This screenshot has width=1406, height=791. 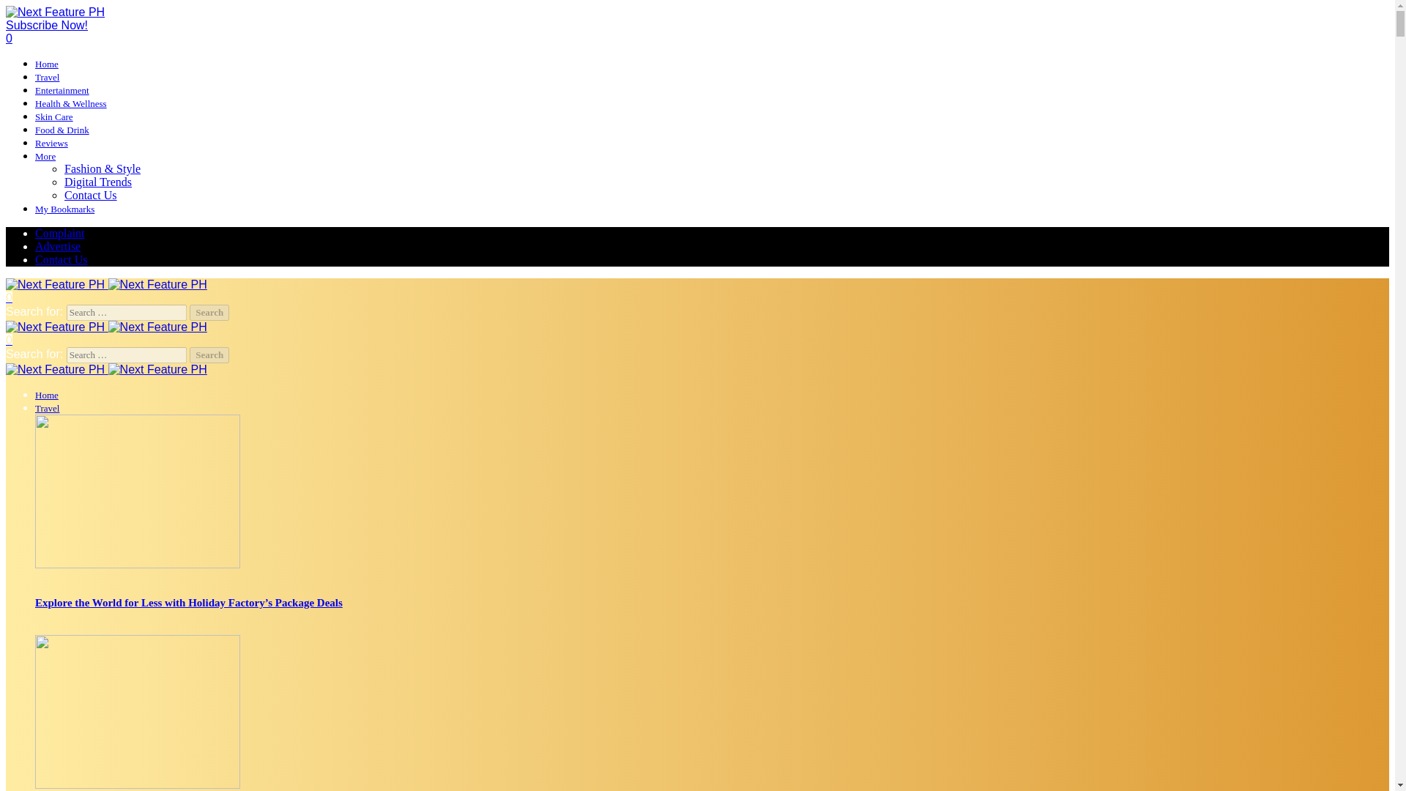 What do you see at coordinates (51, 143) in the screenshot?
I see `Reviews` at bounding box center [51, 143].